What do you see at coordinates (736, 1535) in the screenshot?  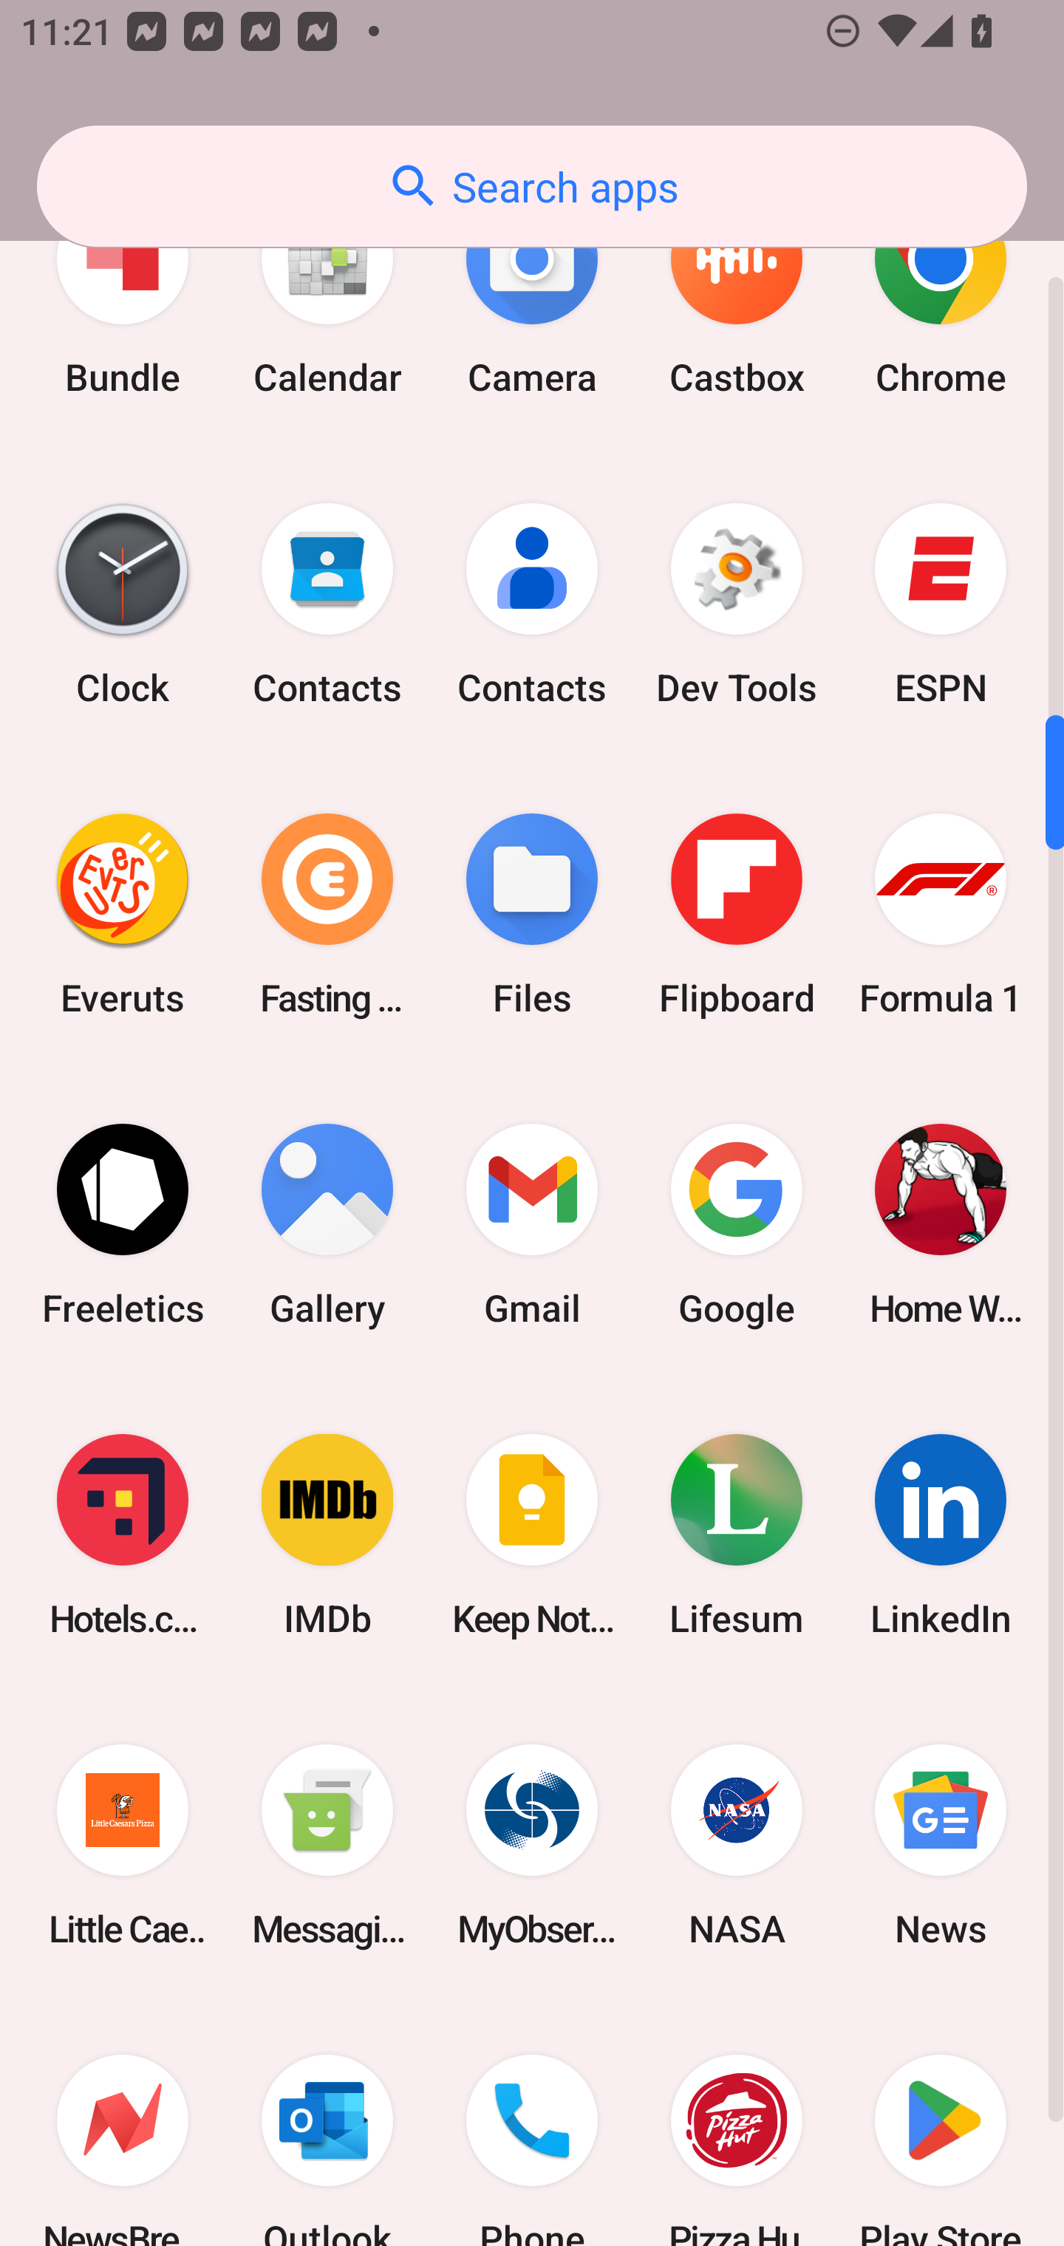 I see `Lifesum` at bounding box center [736, 1535].